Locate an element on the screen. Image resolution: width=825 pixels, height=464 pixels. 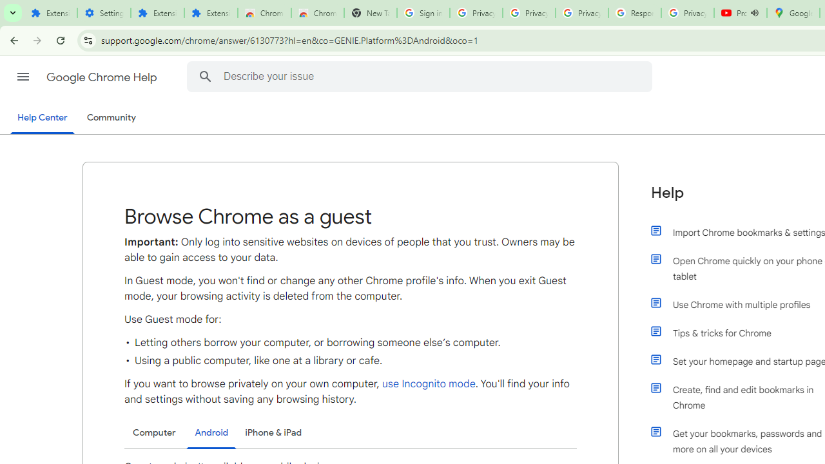
iPhone & iPad is located at coordinates (273, 432).